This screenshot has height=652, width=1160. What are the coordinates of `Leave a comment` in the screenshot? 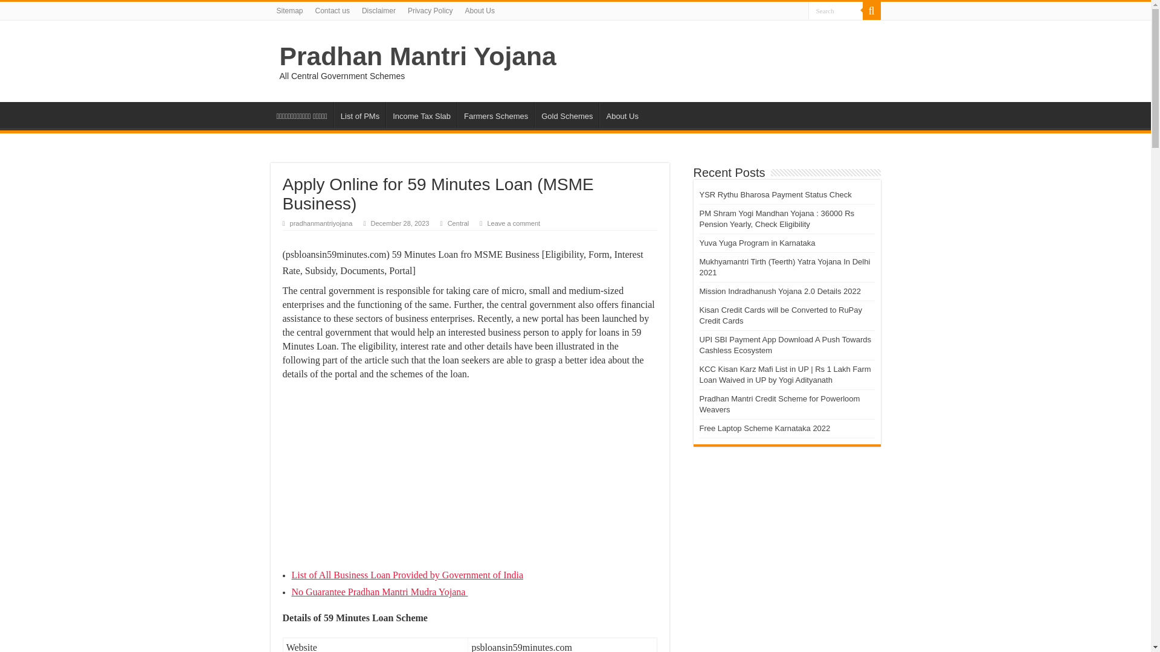 It's located at (514, 223).